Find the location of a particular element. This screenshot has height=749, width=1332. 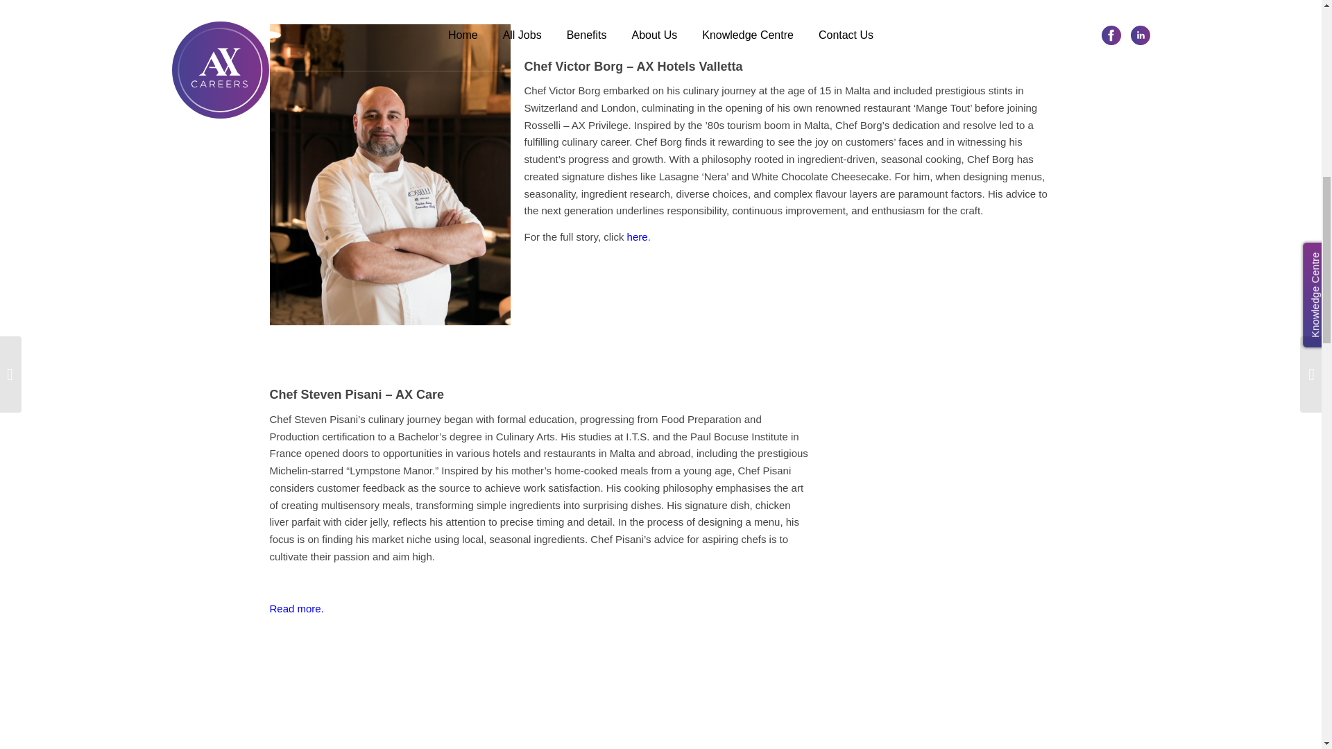

Read more. is located at coordinates (296, 608).